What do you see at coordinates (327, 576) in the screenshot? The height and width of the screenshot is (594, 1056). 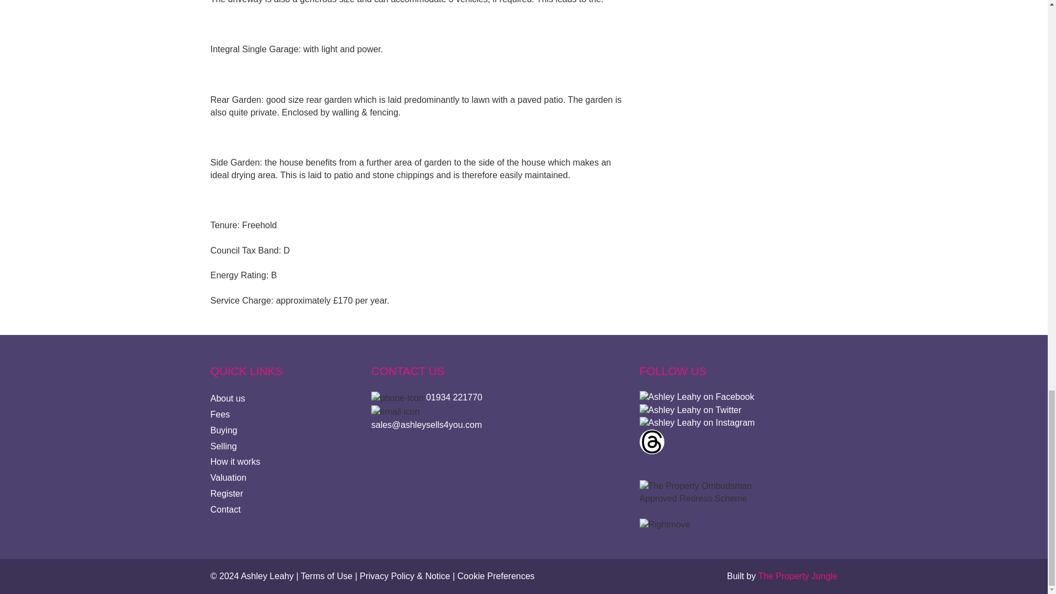 I see `Terms of Use` at bounding box center [327, 576].